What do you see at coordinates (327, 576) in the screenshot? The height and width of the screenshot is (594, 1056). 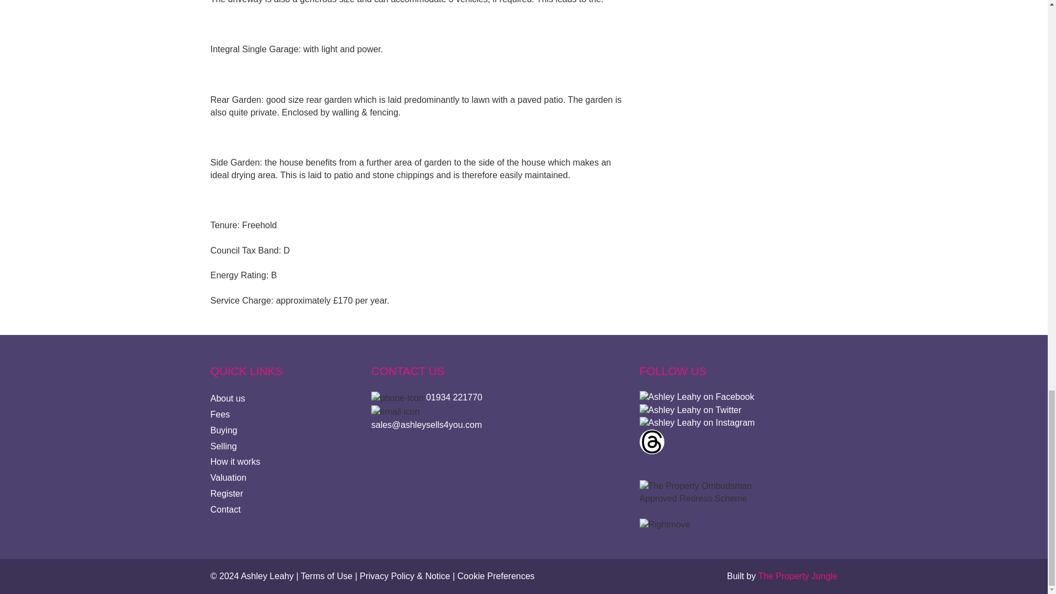 I see `Terms of Use` at bounding box center [327, 576].